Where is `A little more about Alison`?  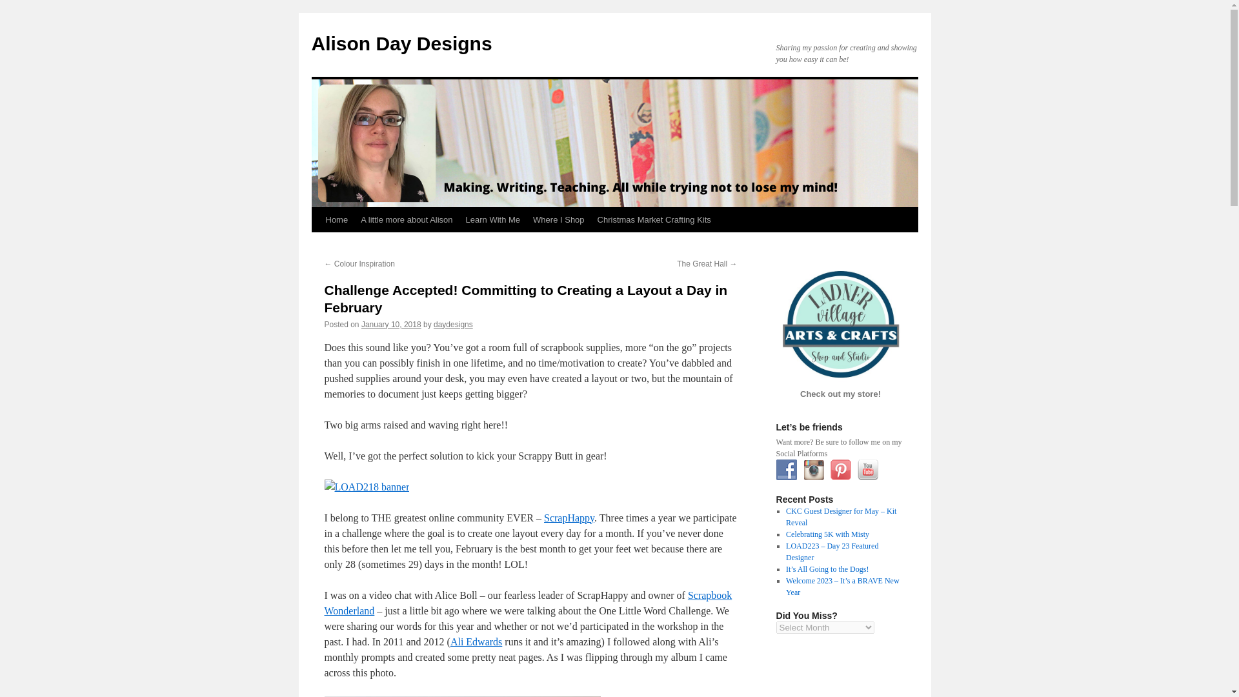 A little more about Alison is located at coordinates (407, 219).